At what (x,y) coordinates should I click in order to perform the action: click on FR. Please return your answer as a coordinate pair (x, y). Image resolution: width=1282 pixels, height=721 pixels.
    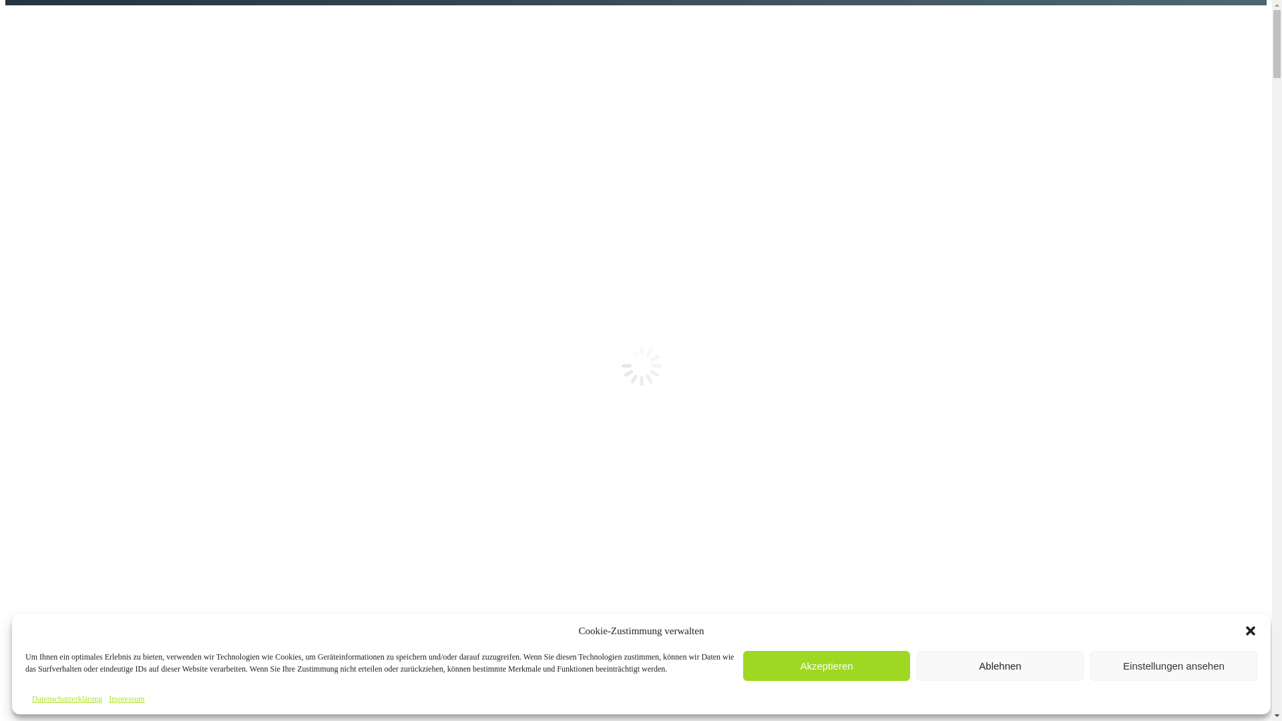
    Looking at the image, I should click on (432, 15).